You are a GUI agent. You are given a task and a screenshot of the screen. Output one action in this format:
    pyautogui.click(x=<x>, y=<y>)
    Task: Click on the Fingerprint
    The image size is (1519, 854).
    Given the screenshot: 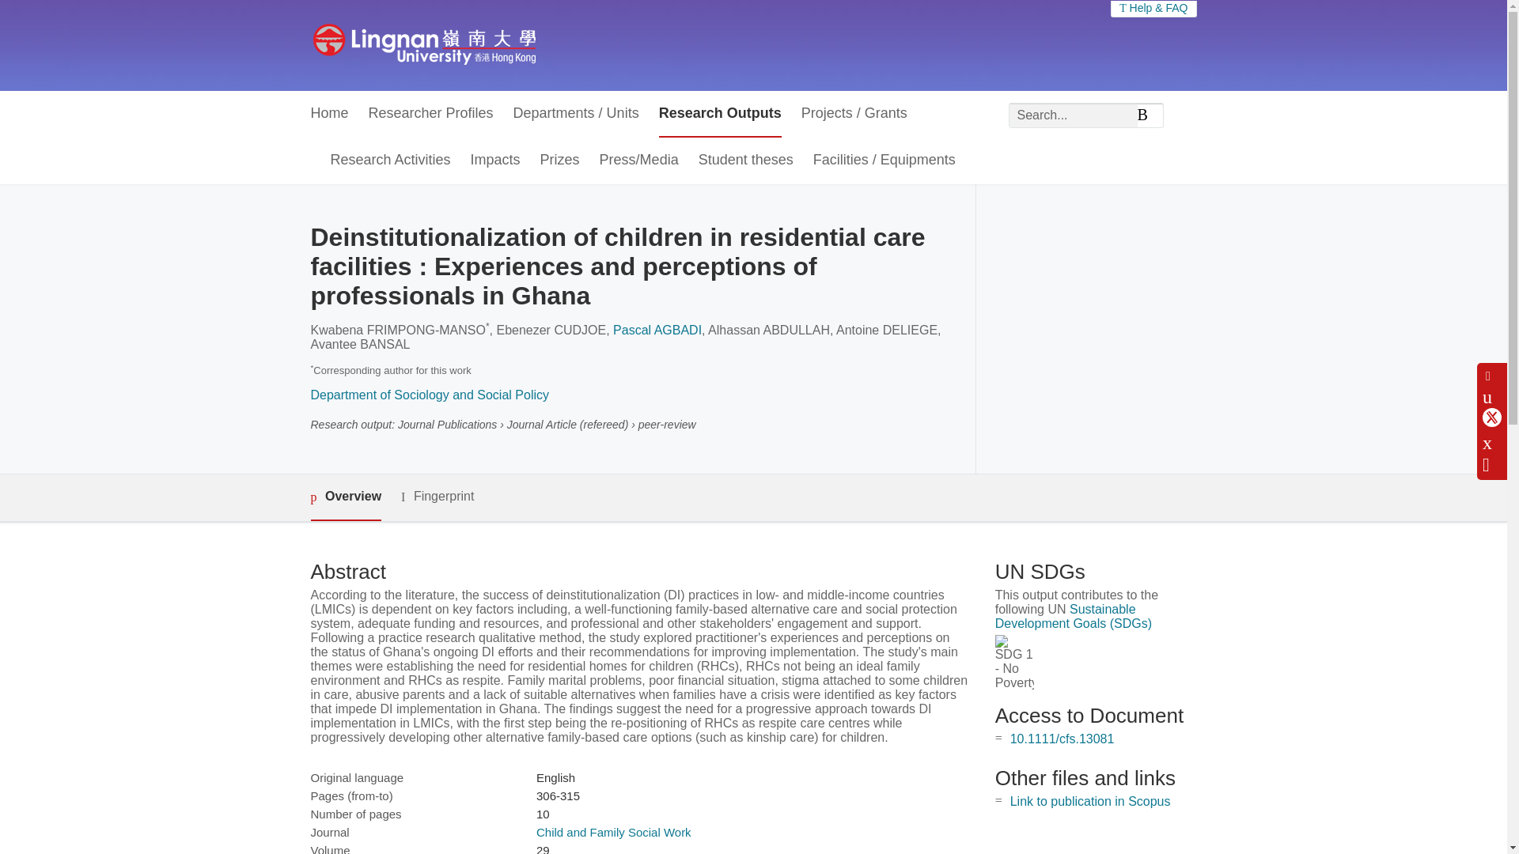 What is the action you would take?
    pyautogui.click(x=437, y=497)
    